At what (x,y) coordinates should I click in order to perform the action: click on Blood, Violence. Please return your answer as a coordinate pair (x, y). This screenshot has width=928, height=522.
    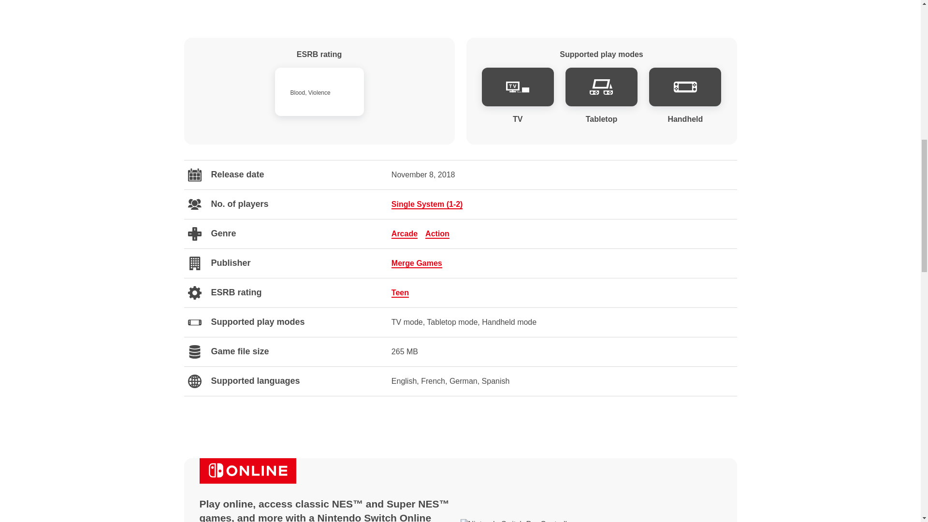
    Looking at the image, I should click on (319, 92).